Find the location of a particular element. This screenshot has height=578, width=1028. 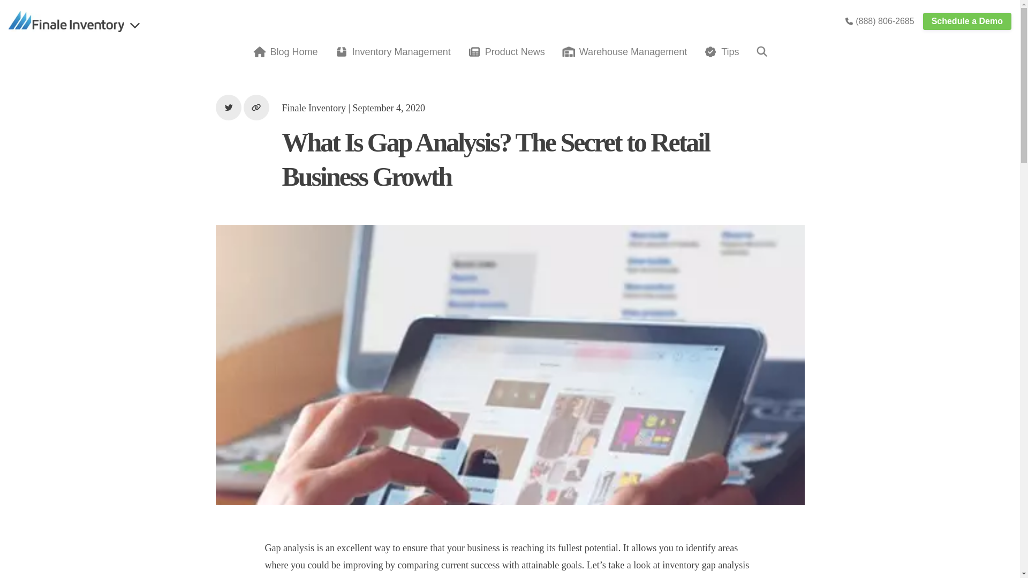

Schedule a Demo is located at coordinates (967, 21).